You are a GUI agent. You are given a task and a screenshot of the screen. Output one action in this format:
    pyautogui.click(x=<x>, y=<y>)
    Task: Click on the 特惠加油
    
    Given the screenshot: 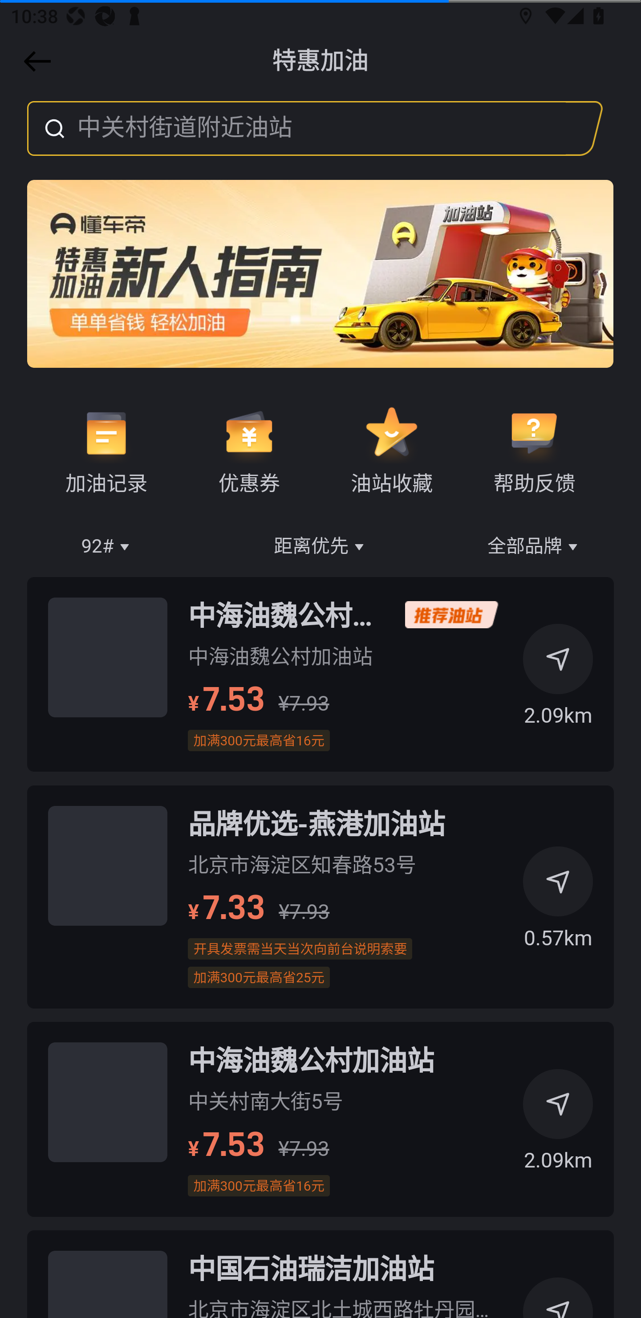 What is the action you would take?
    pyautogui.click(x=320, y=61)
    